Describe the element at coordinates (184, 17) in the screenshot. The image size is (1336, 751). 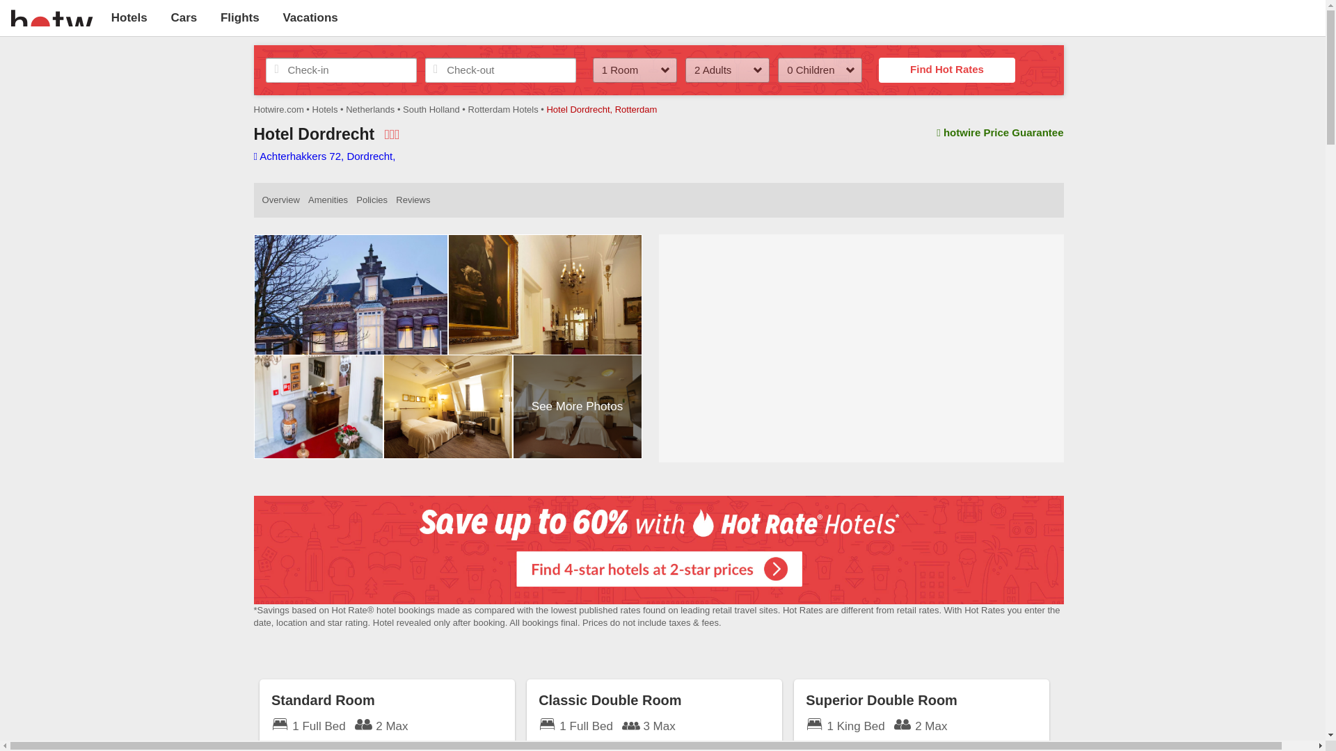
I see `Cars` at that location.